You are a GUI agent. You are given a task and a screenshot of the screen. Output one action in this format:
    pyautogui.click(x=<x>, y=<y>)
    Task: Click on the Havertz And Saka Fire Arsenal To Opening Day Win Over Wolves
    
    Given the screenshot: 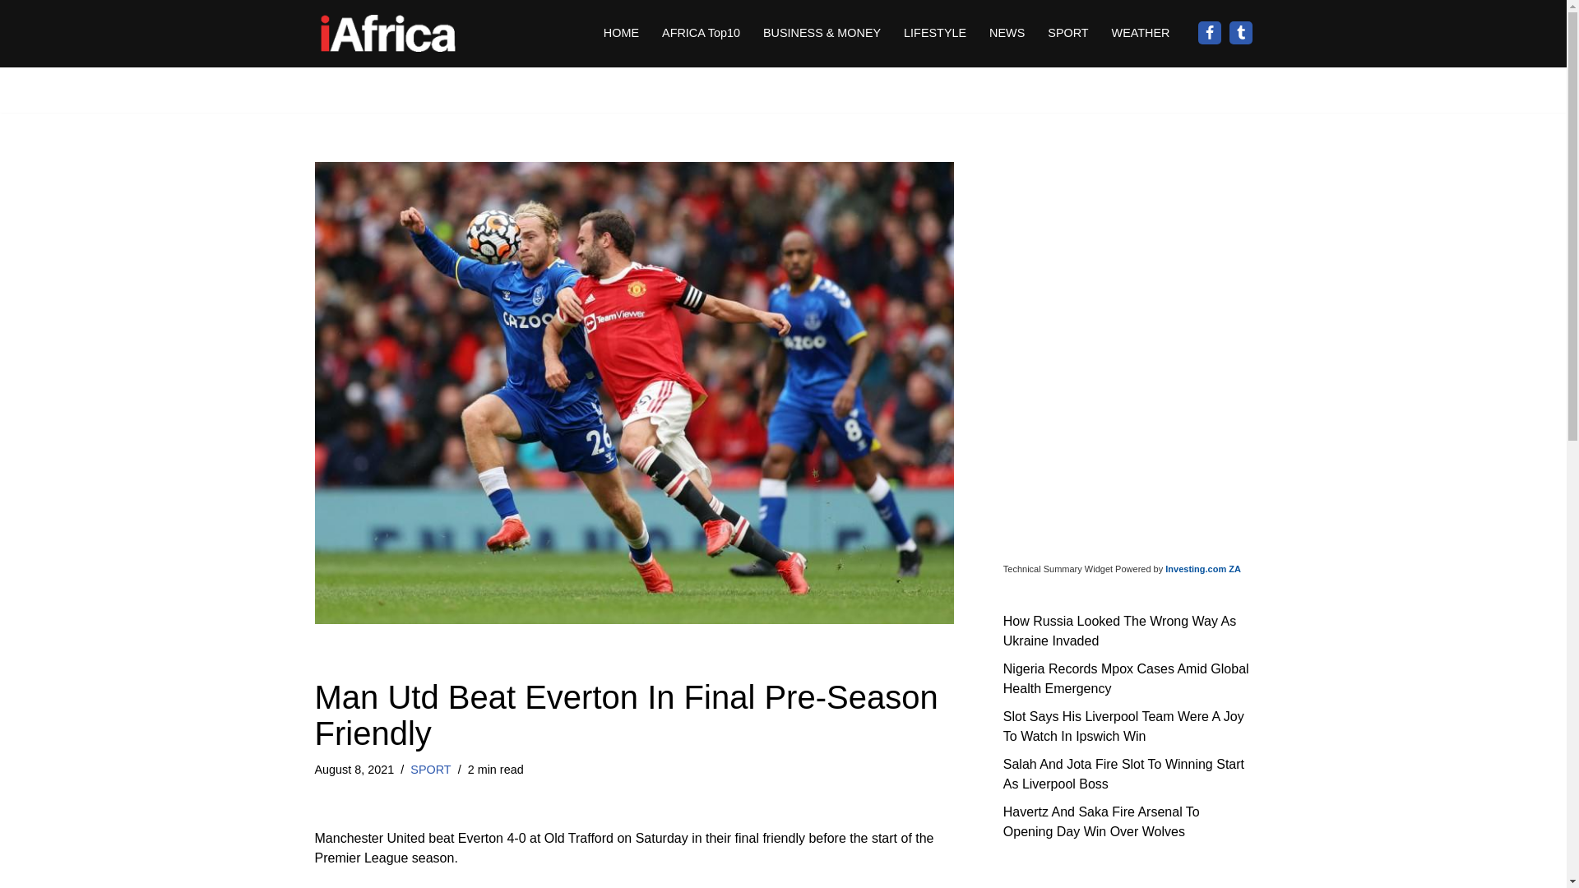 What is the action you would take?
    pyautogui.click(x=1101, y=821)
    